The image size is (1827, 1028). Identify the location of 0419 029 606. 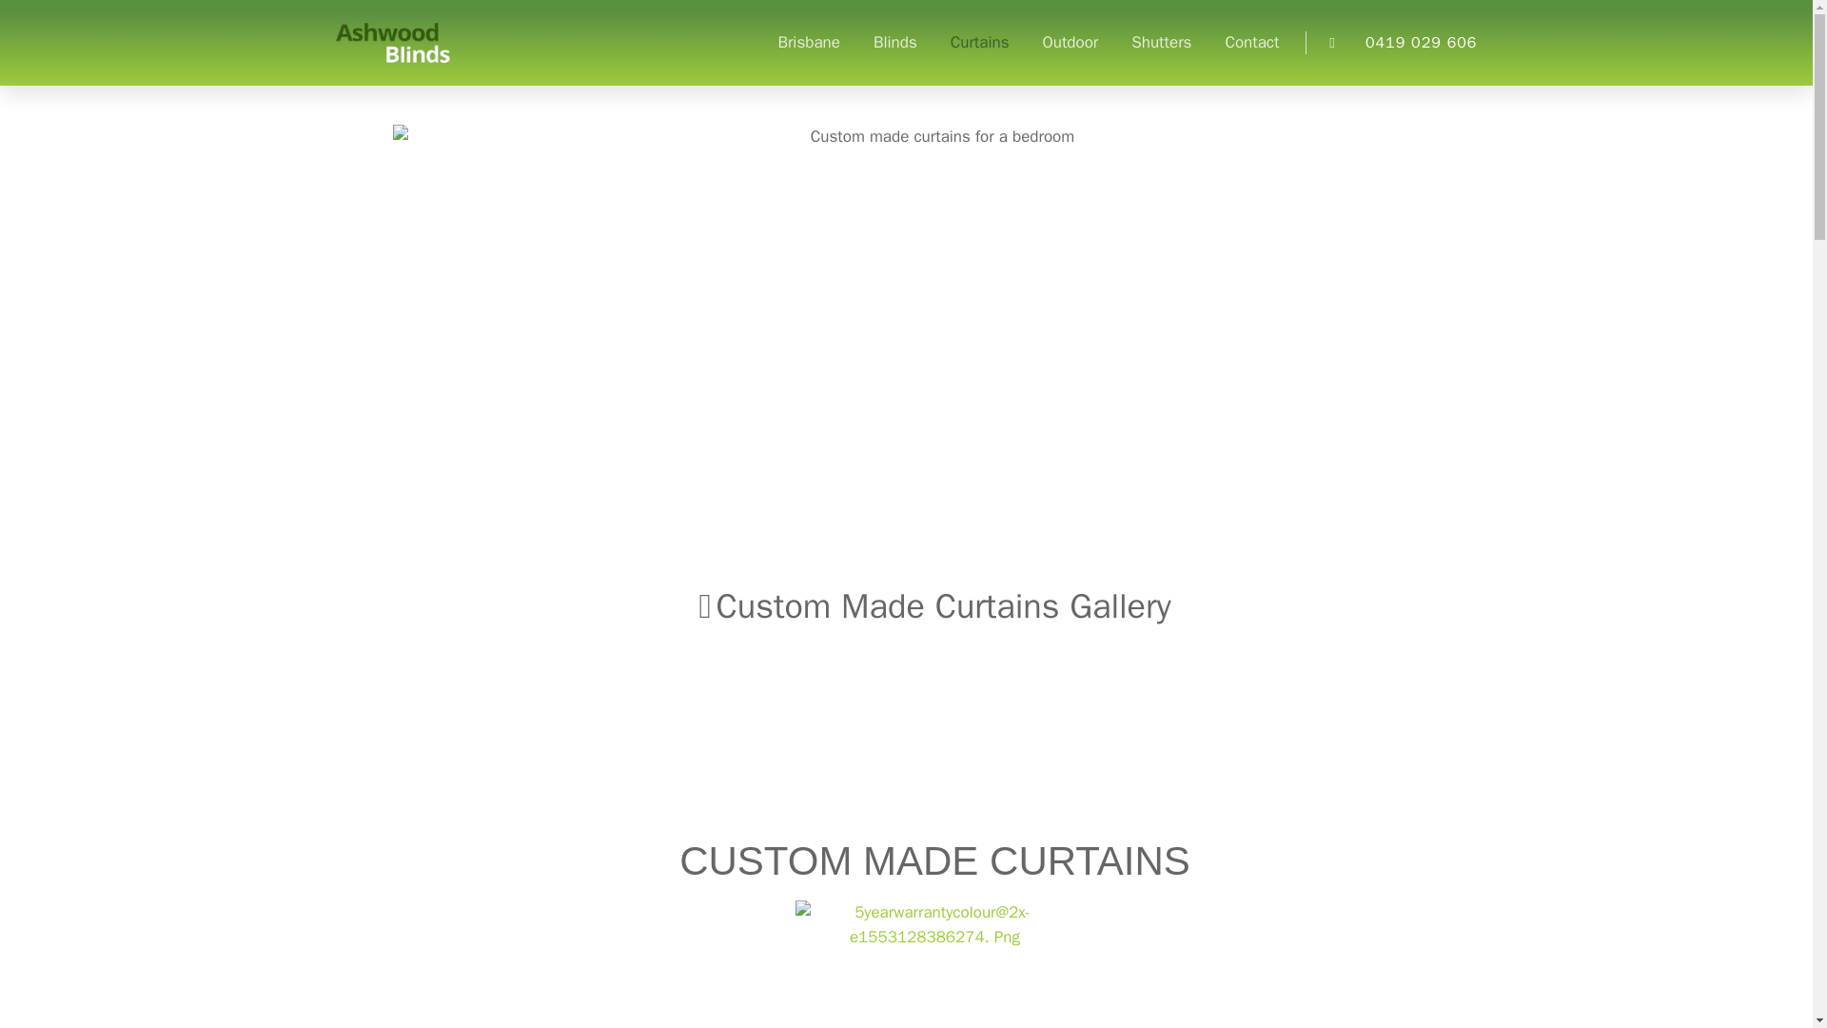
(1391, 43).